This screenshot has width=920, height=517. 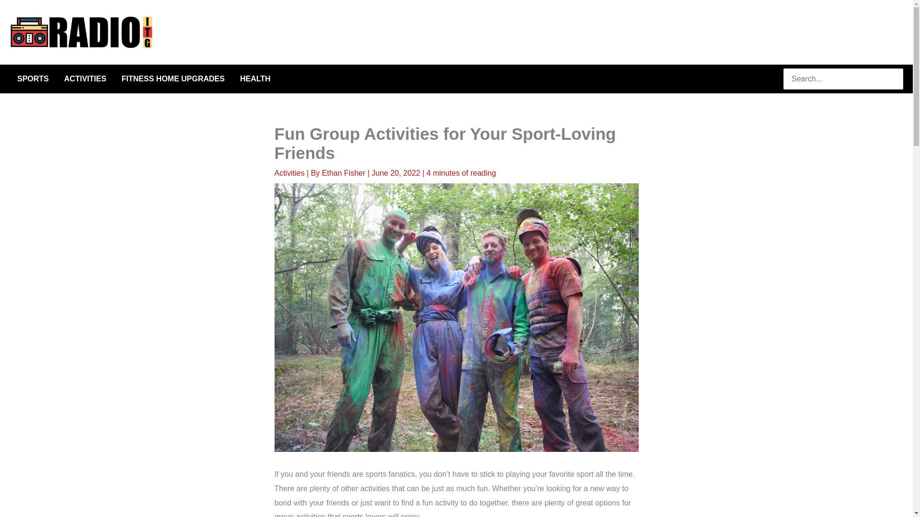 What do you see at coordinates (33, 79) in the screenshot?
I see `SPORTS` at bounding box center [33, 79].